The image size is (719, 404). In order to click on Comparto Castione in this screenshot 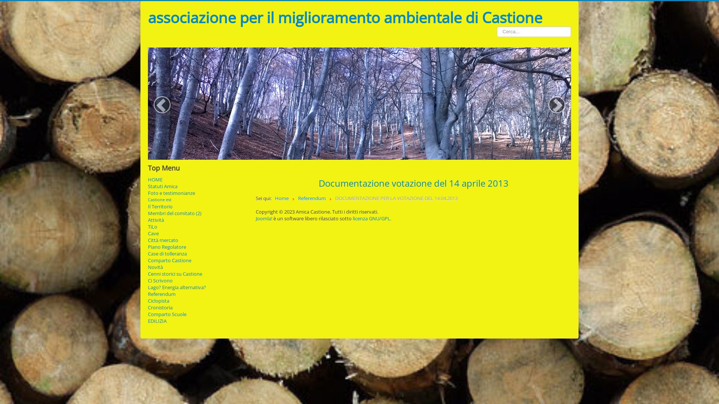, I will do `click(197, 260)`.